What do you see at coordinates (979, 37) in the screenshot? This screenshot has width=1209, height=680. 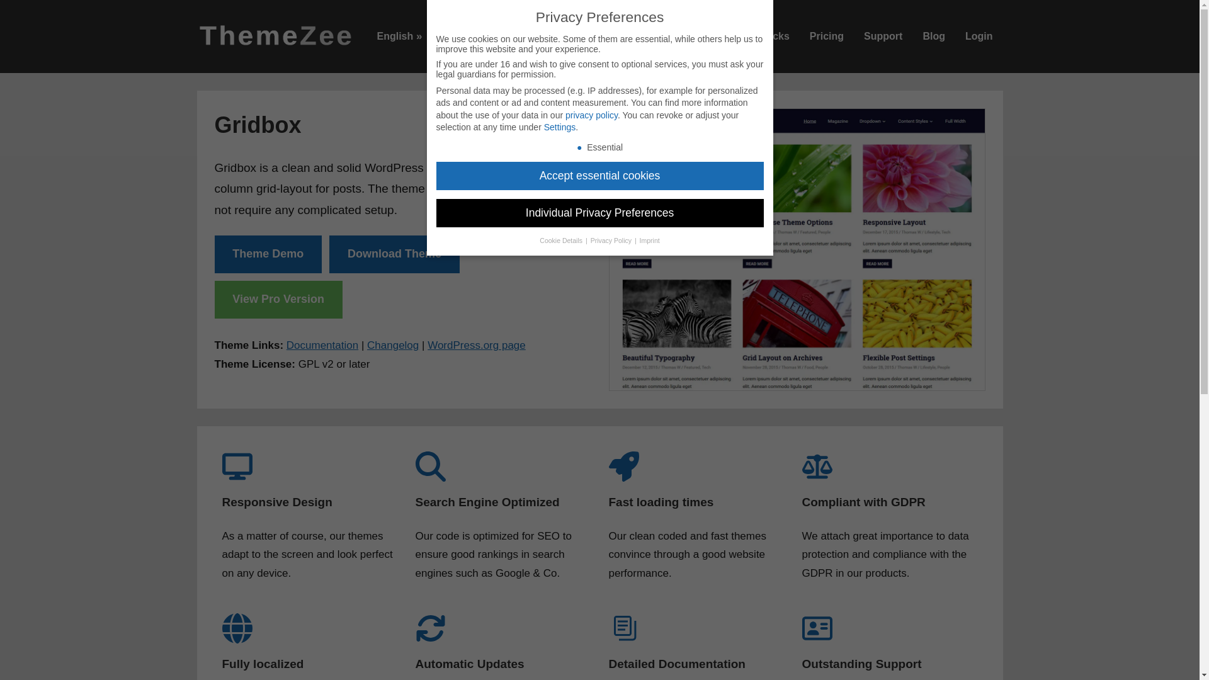 I see `Login` at bounding box center [979, 37].